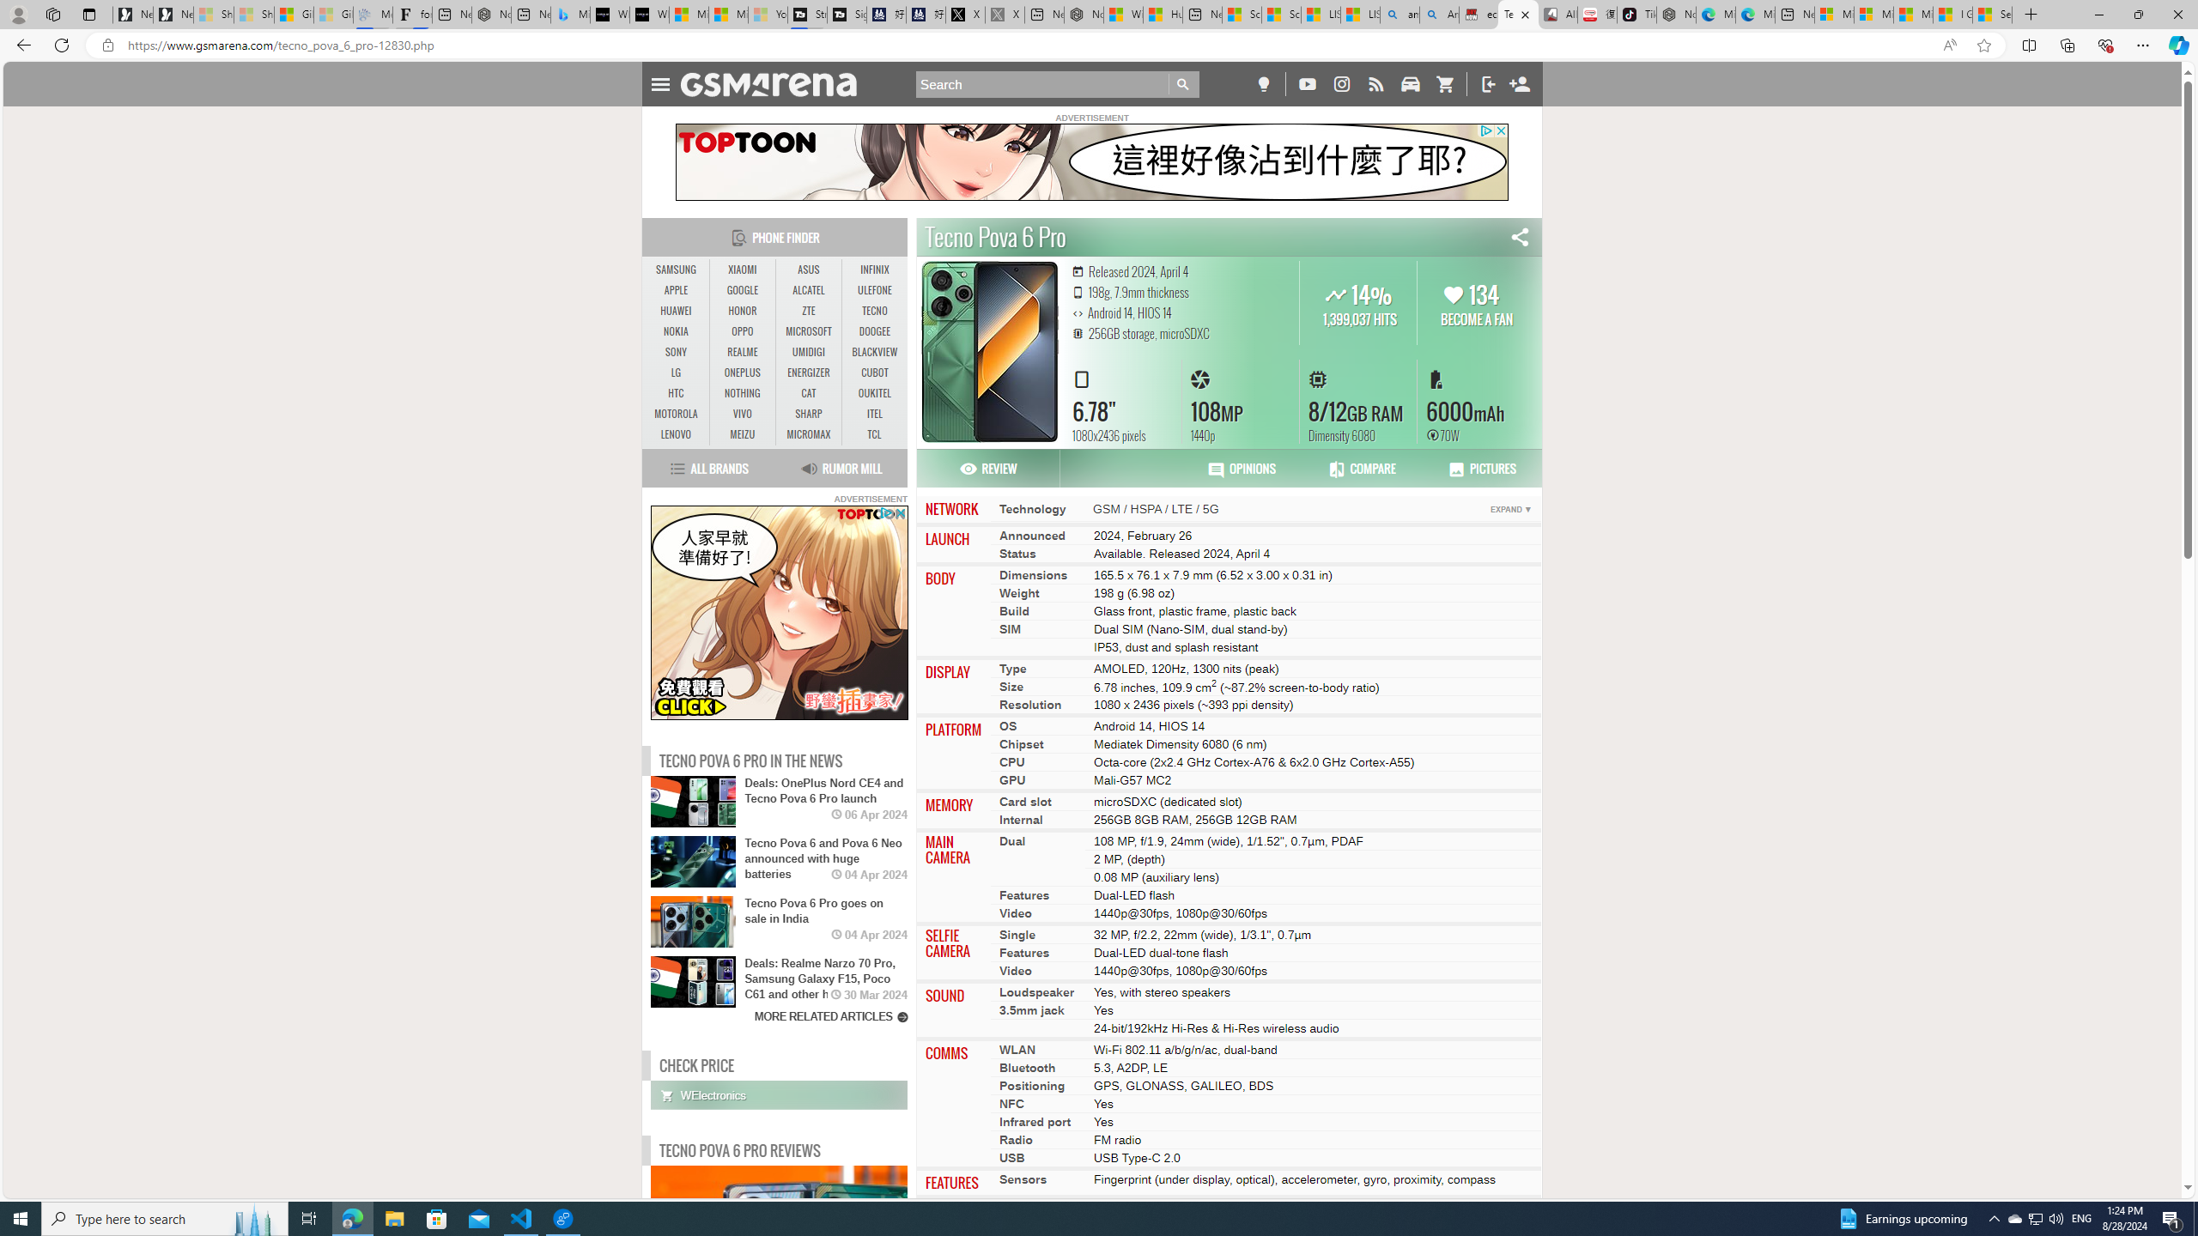  What do you see at coordinates (1032, 1011) in the screenshot?
I see `3.5mm jack` at bounding box center [1032, 1011].